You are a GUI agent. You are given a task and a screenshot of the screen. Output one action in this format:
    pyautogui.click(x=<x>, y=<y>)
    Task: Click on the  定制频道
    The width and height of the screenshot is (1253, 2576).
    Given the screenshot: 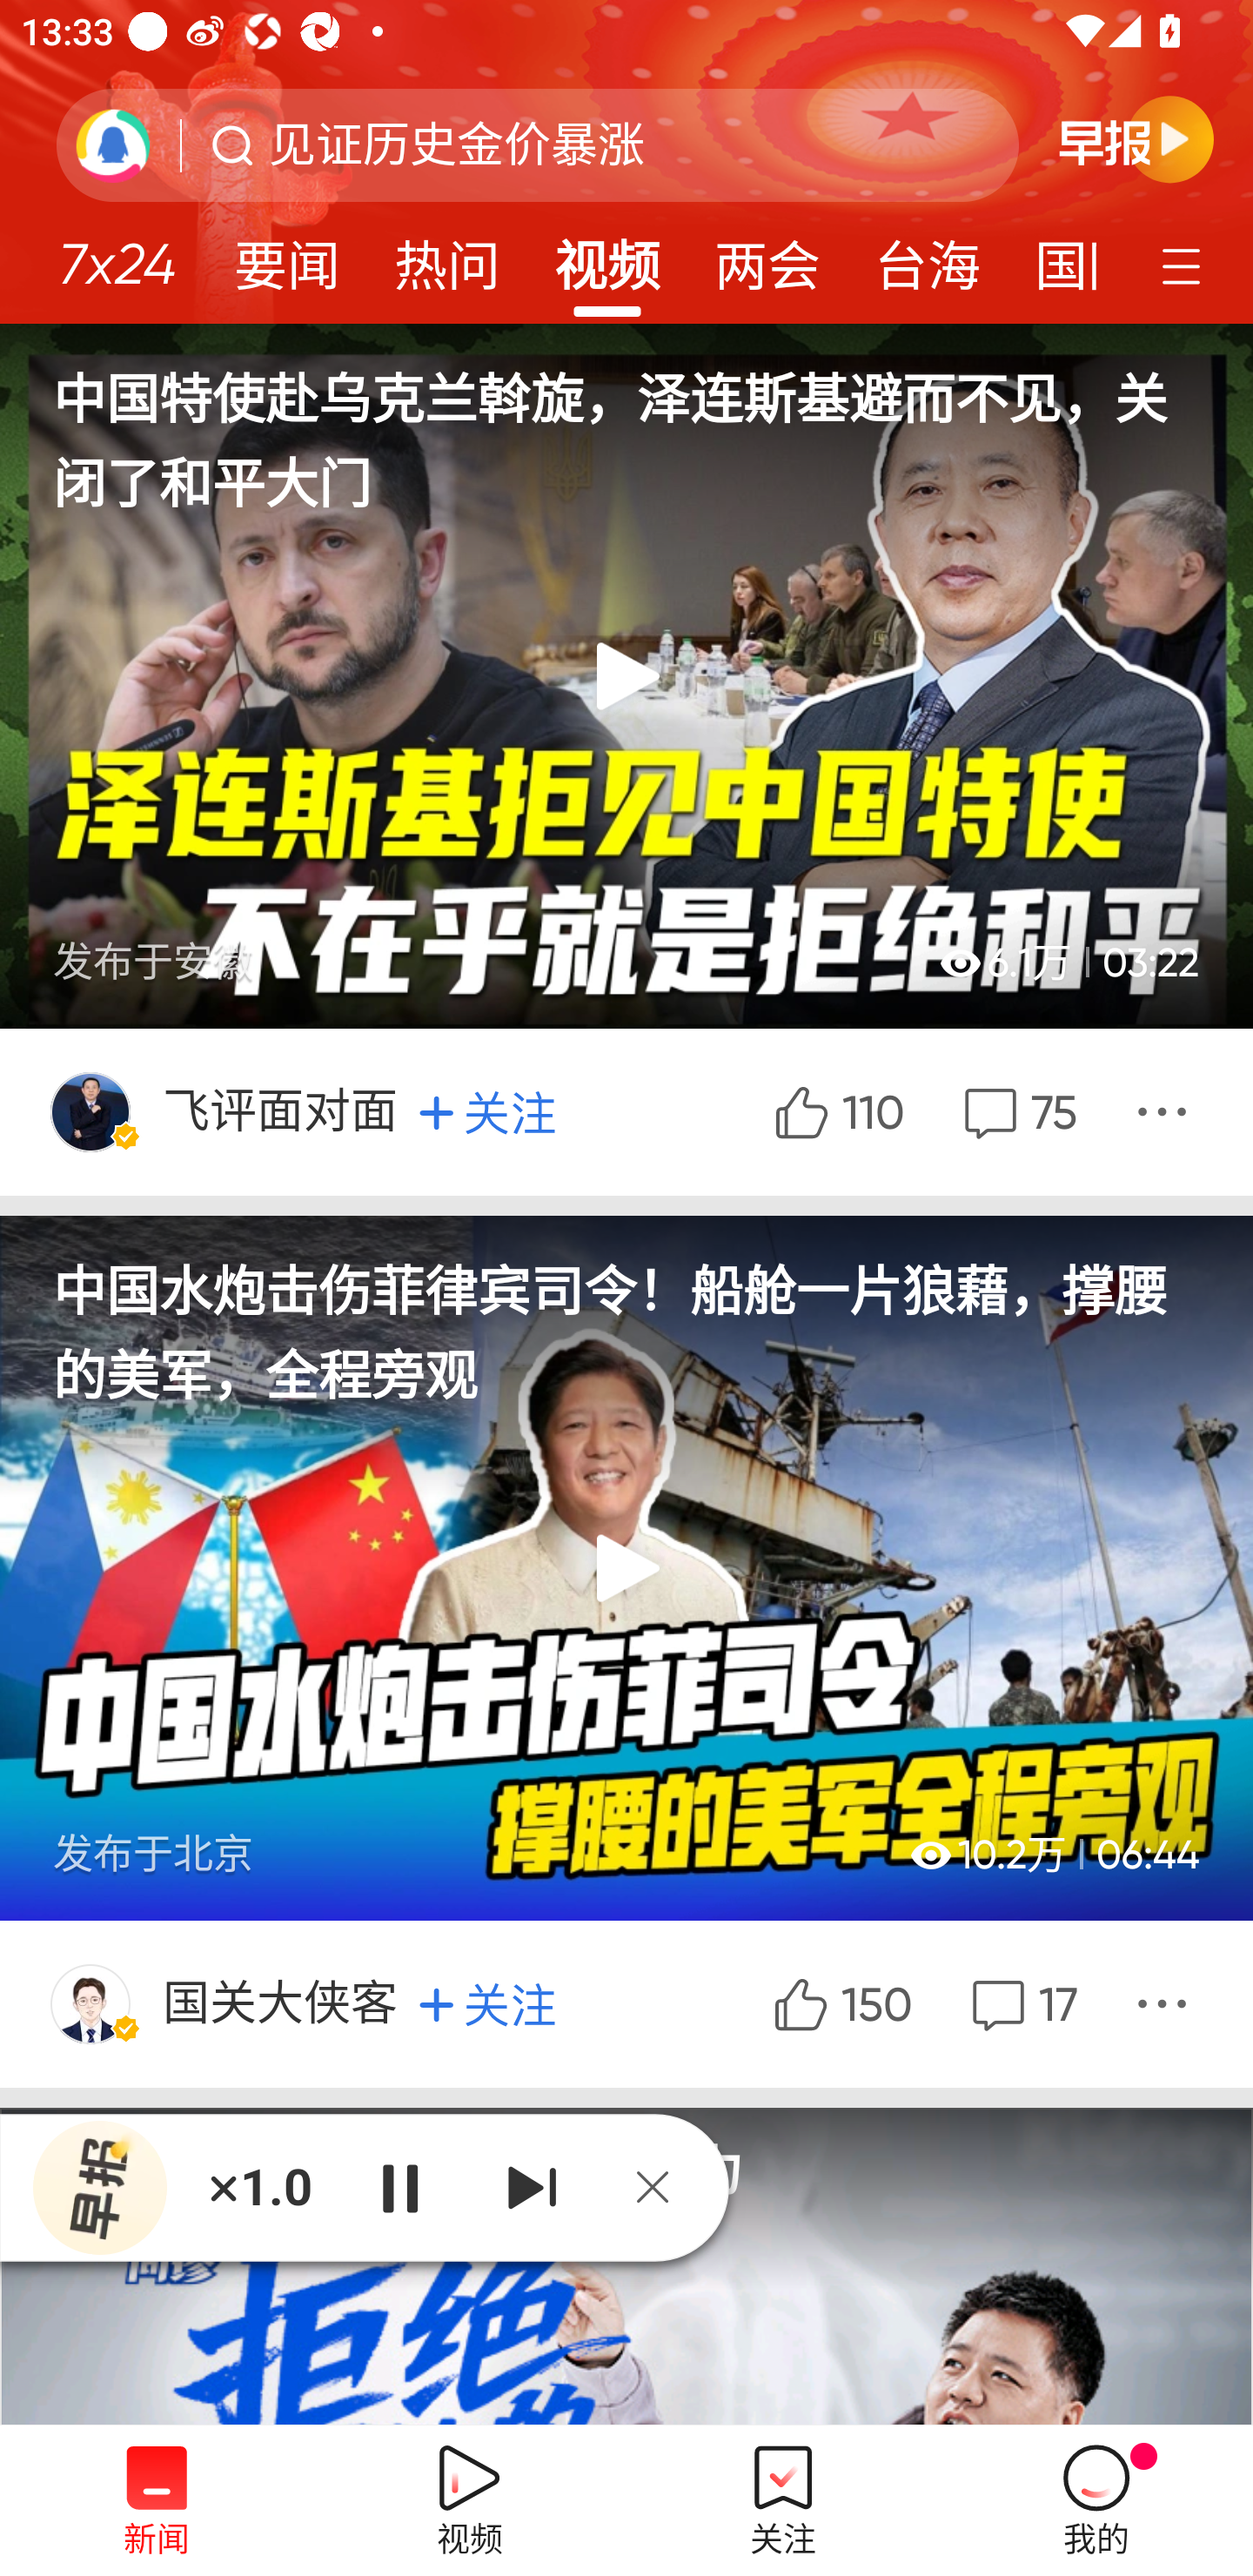 What is the action you would take?
    pyautogui.click(x=1185, y=264)
    